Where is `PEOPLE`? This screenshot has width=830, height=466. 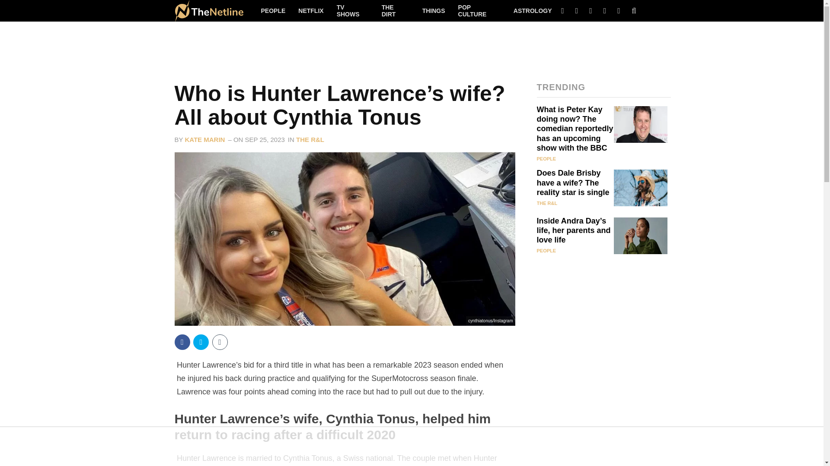 PEOPLE is located at coordinates (273, 10).